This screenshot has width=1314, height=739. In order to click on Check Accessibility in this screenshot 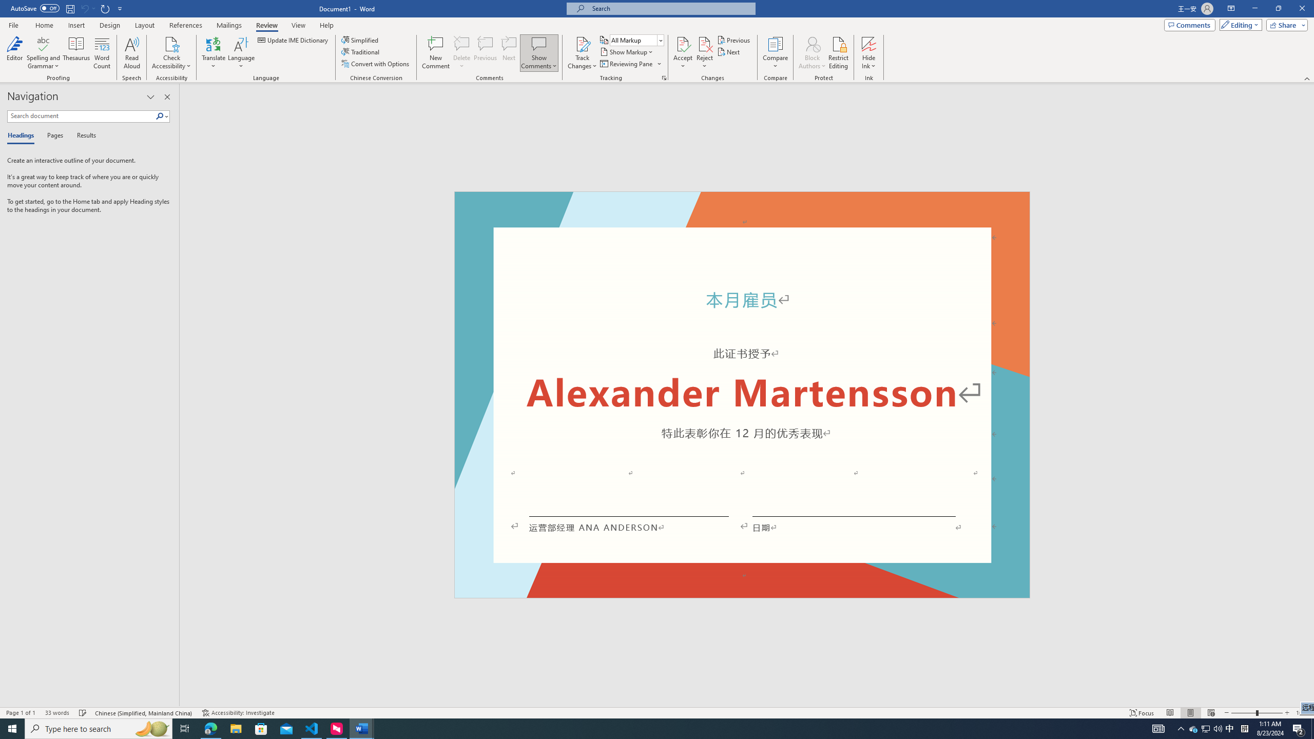, I will do `click(171, 53)`.